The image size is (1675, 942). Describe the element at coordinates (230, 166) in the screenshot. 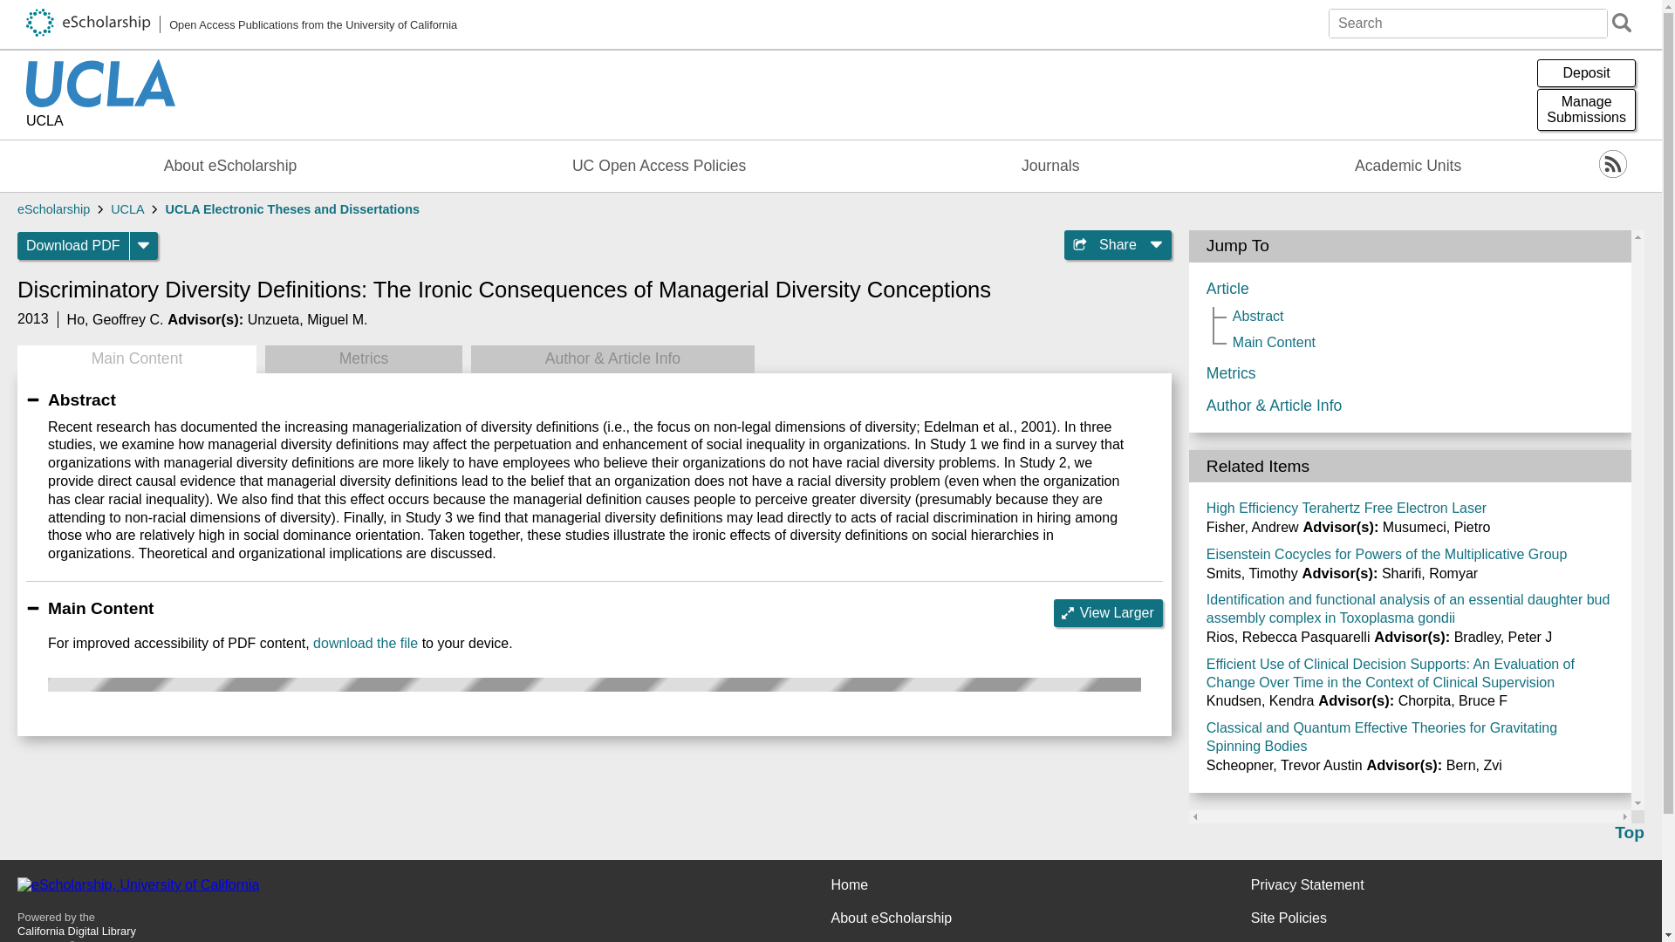

I see `About eScholarship` at that location.